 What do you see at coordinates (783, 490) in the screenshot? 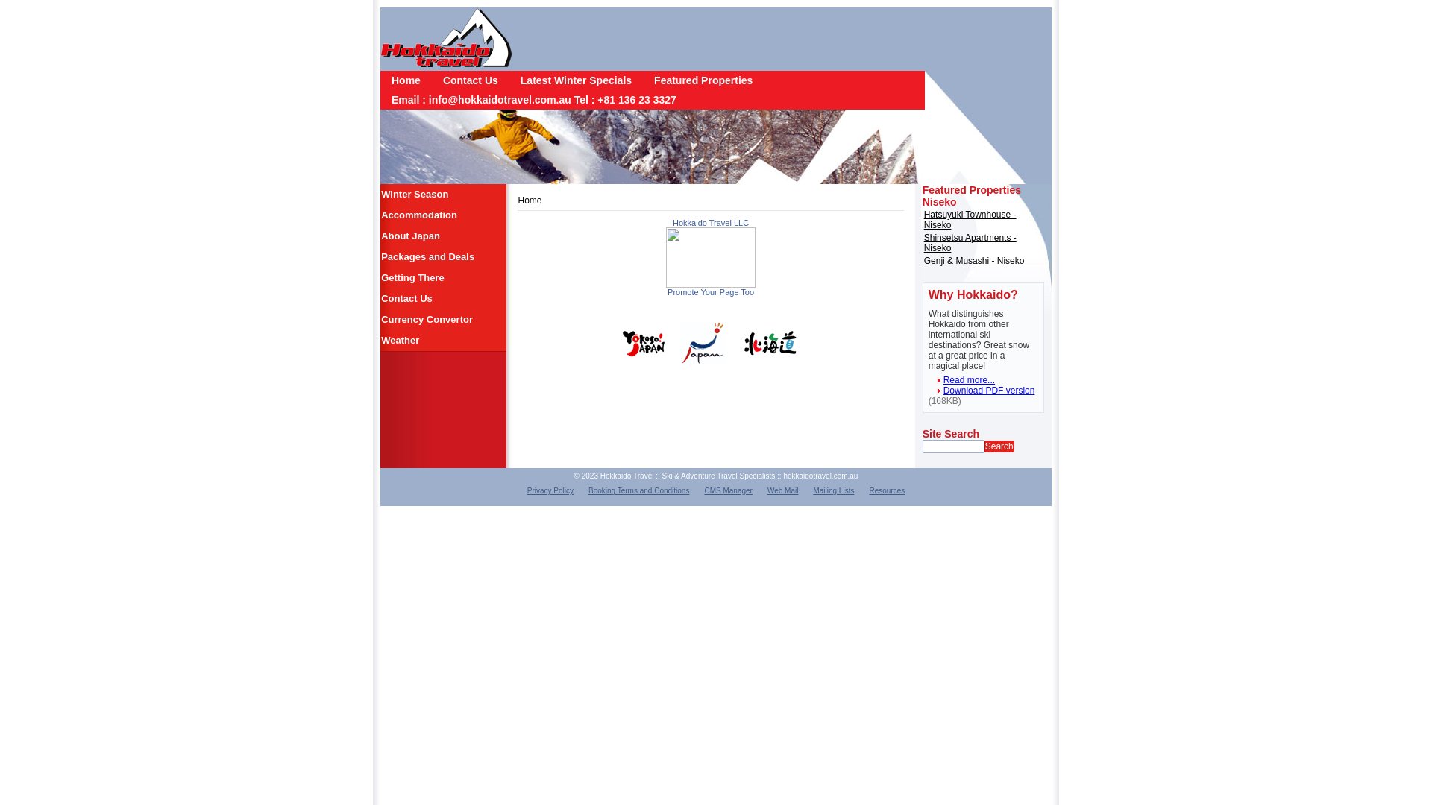
I see `Web Mail` at bounding box center [783, 490].